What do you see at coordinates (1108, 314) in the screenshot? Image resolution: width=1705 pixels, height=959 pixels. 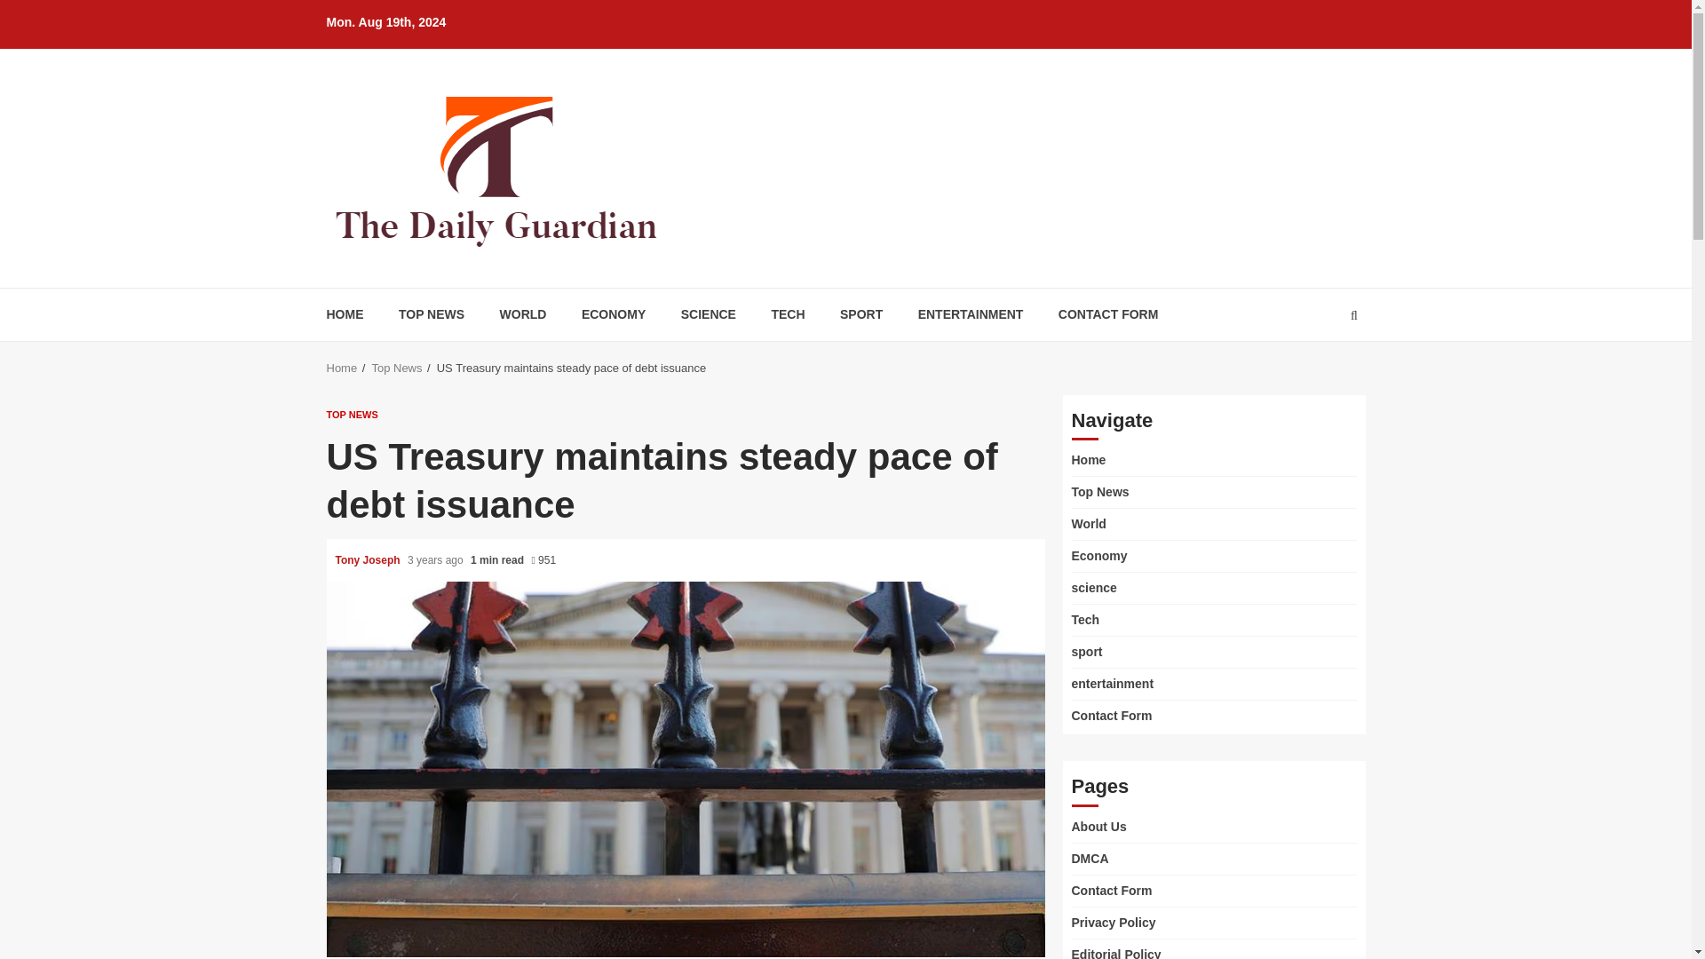 I see `CONTACT FORM` at bounding box center [1108, 314].